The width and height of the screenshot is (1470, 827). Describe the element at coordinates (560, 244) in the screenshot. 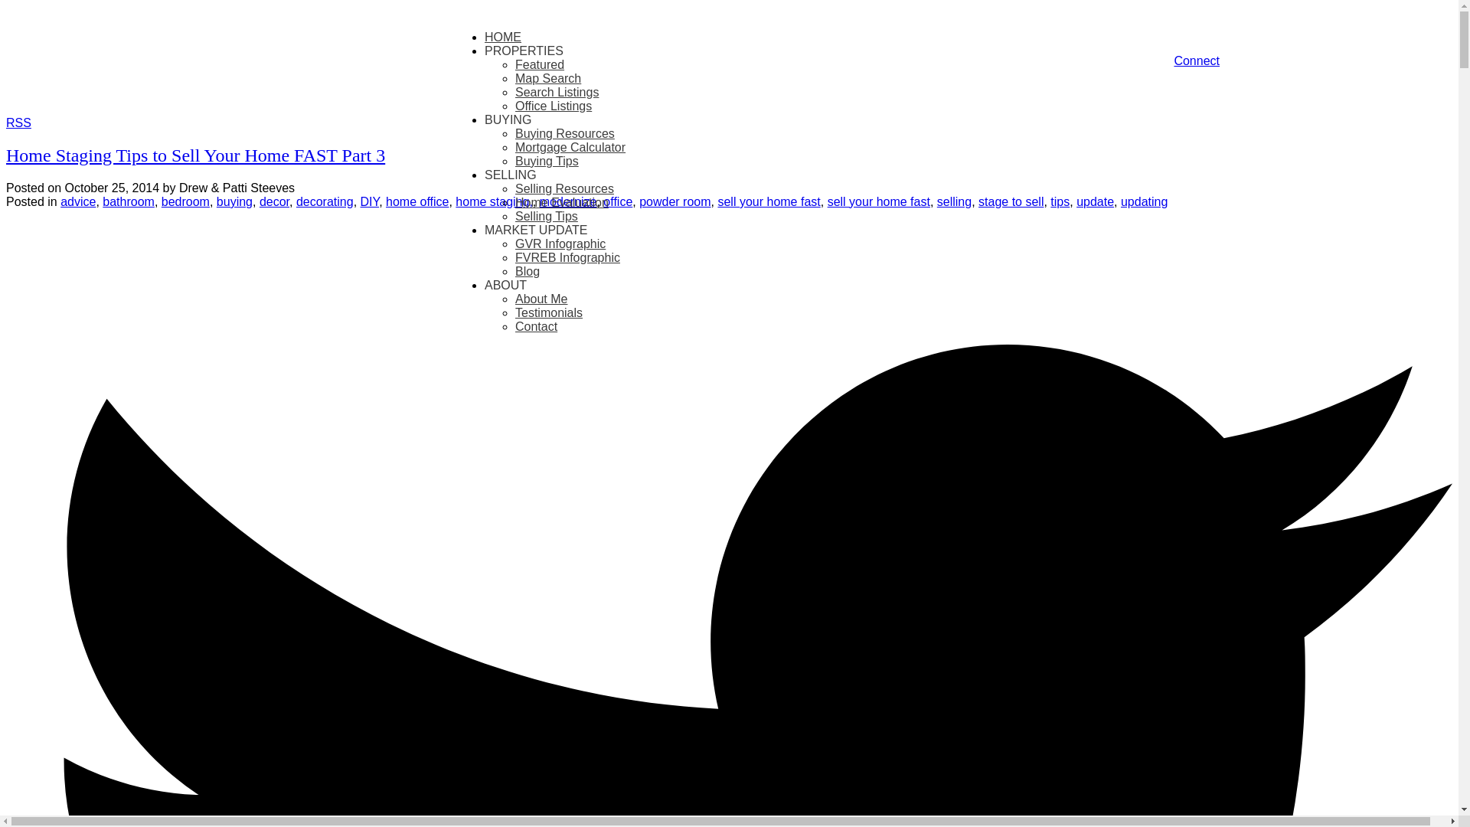

I see `GVR Infographic` at that location.